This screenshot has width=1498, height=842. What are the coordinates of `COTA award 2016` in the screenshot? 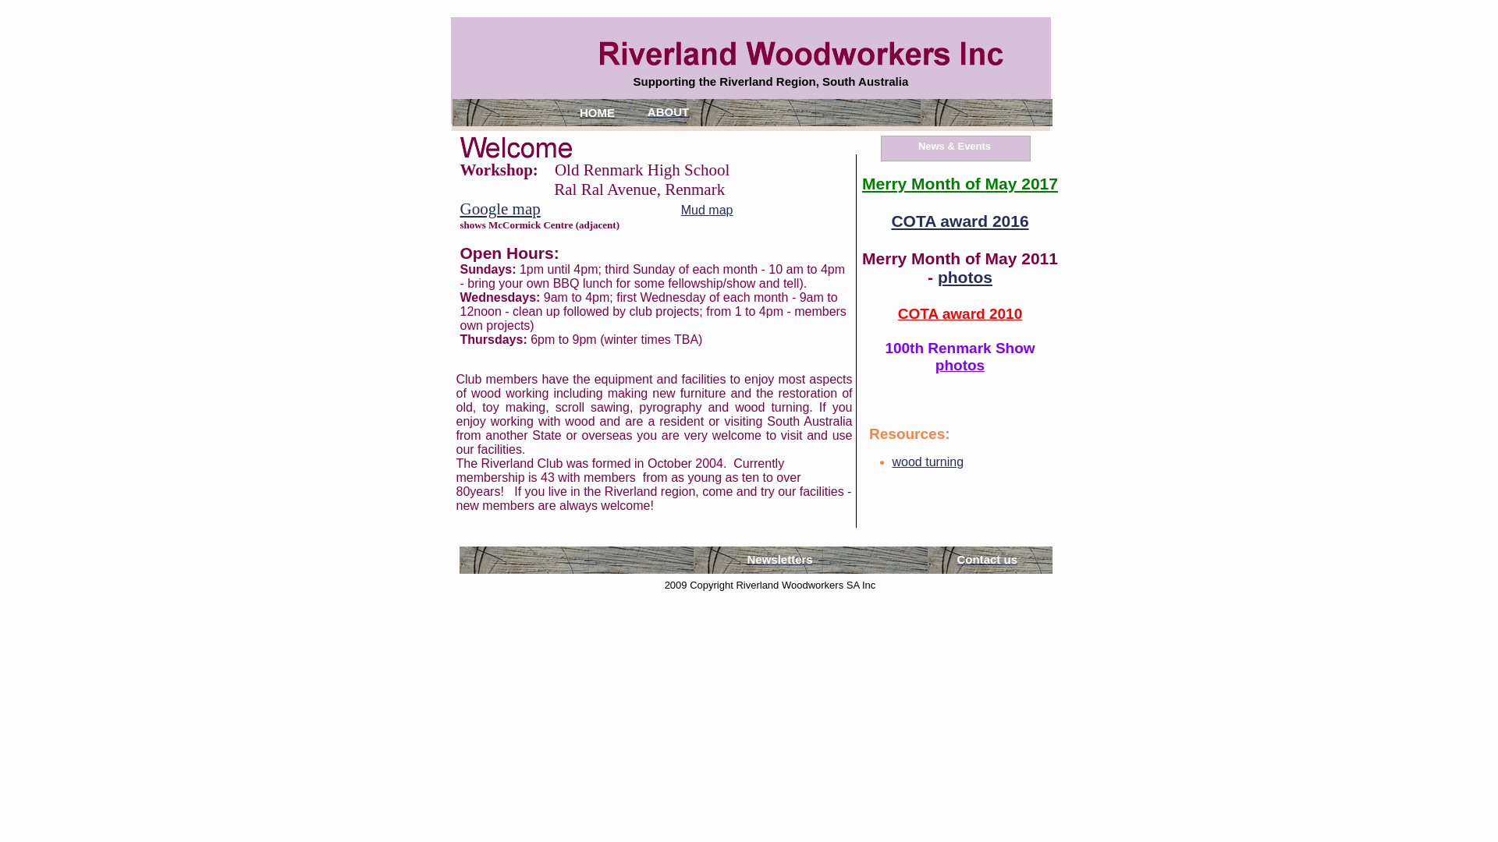 It's located at (960, 221).